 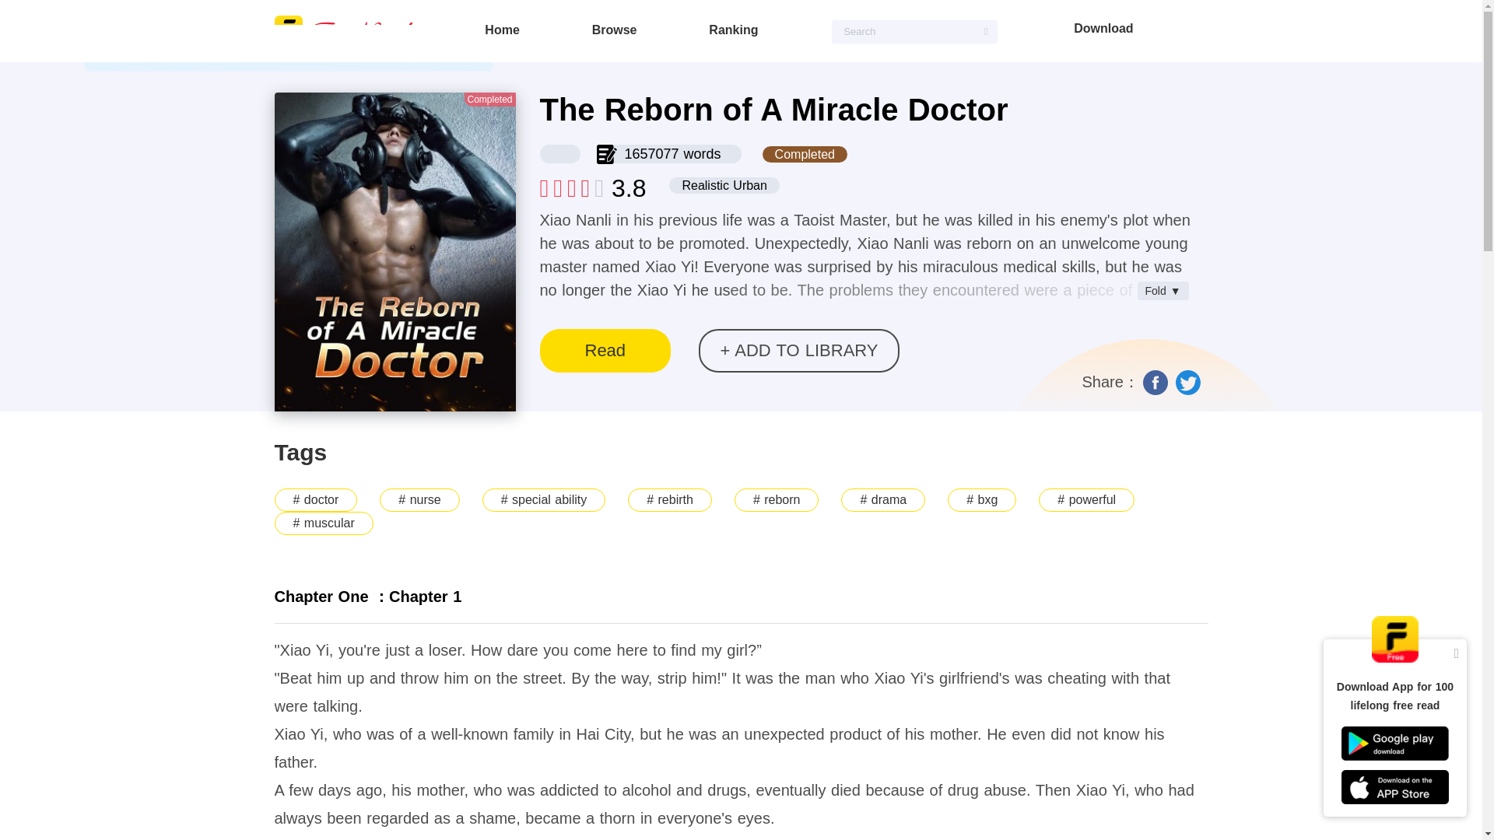 What do you see at coordinates (605, 350) in the screenshot?
I see `Read` at bounding box center [605, 350].